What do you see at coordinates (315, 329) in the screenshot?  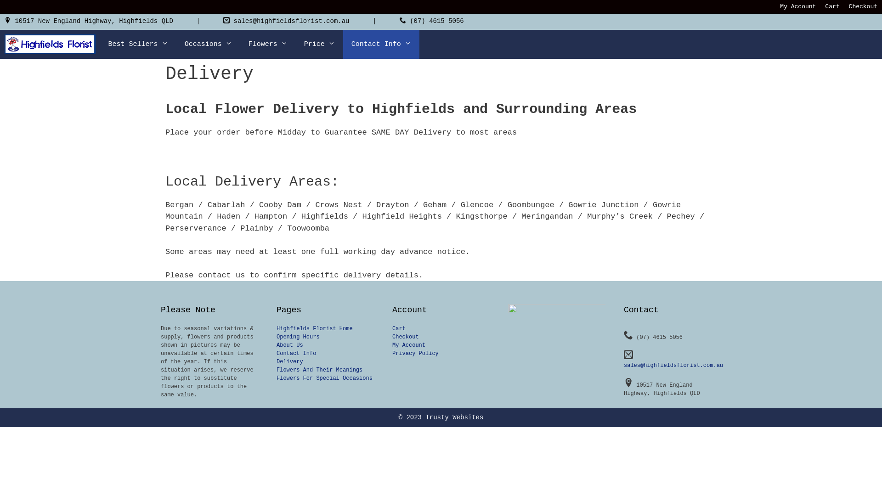 I see `Highfields Florist Home` at bounding box center [315, 329].